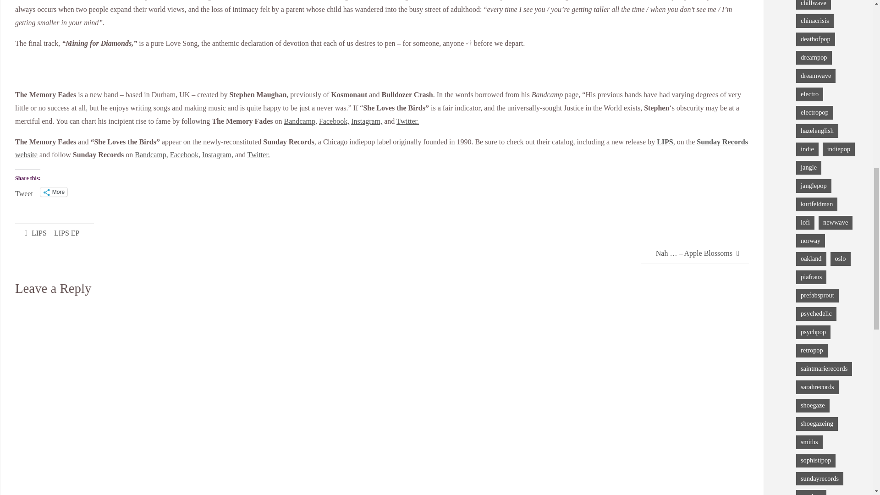 This screenshot has height=495, width=880. Describe the element at coordinates (24, 192) in the screenshot. I see `Tweet` at that location.